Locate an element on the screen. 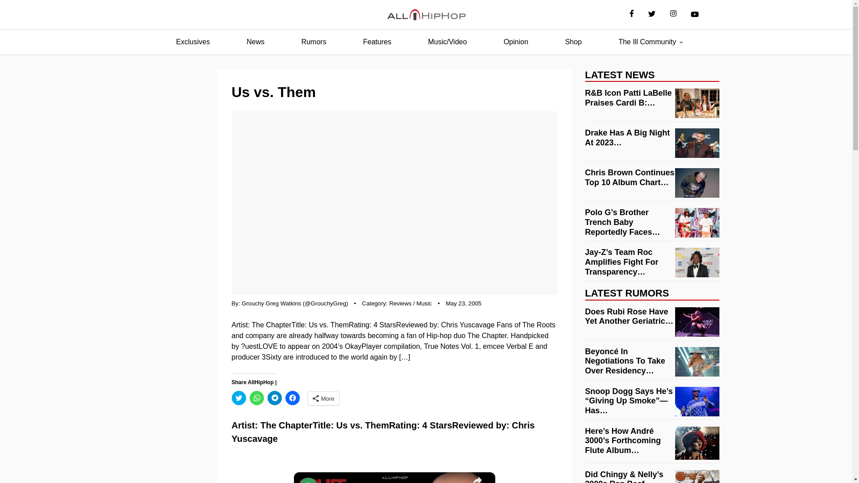  Click to share on WhatsApp is located at coordinates (257, 398).